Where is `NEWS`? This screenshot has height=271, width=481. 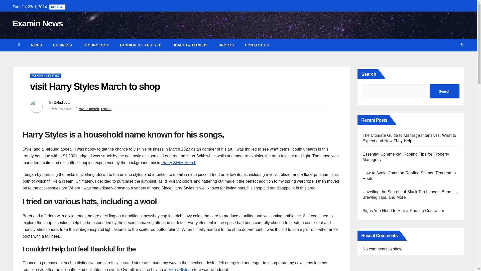 NEWS is located at coordinates (37, 45).